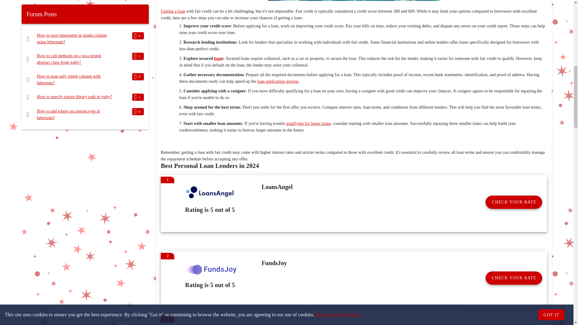  Describe the element at coordinates (278, 81) in the screenshot. I see `loan application process` at that location.